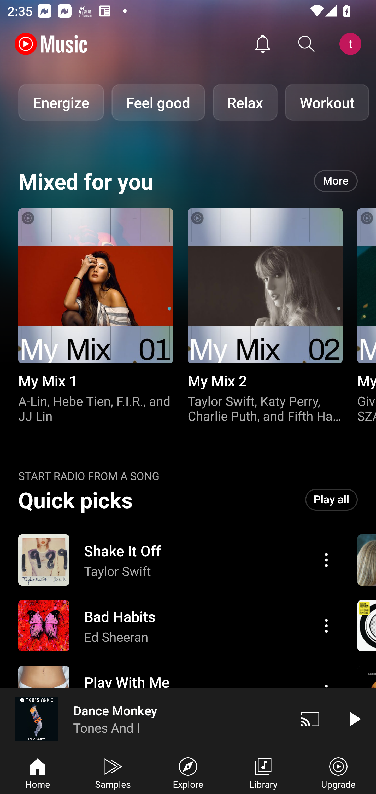  I want to click on Activity feed, so click(263, 44).